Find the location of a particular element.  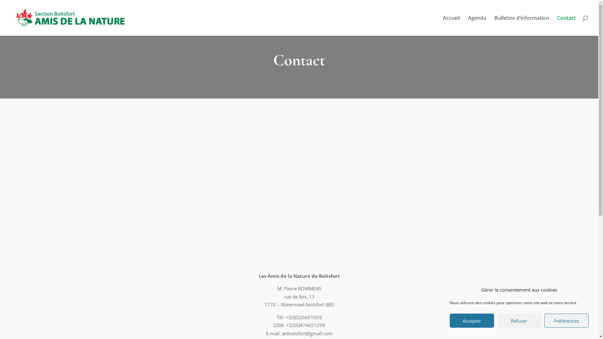

Contact is located at coordinates (567, 26).